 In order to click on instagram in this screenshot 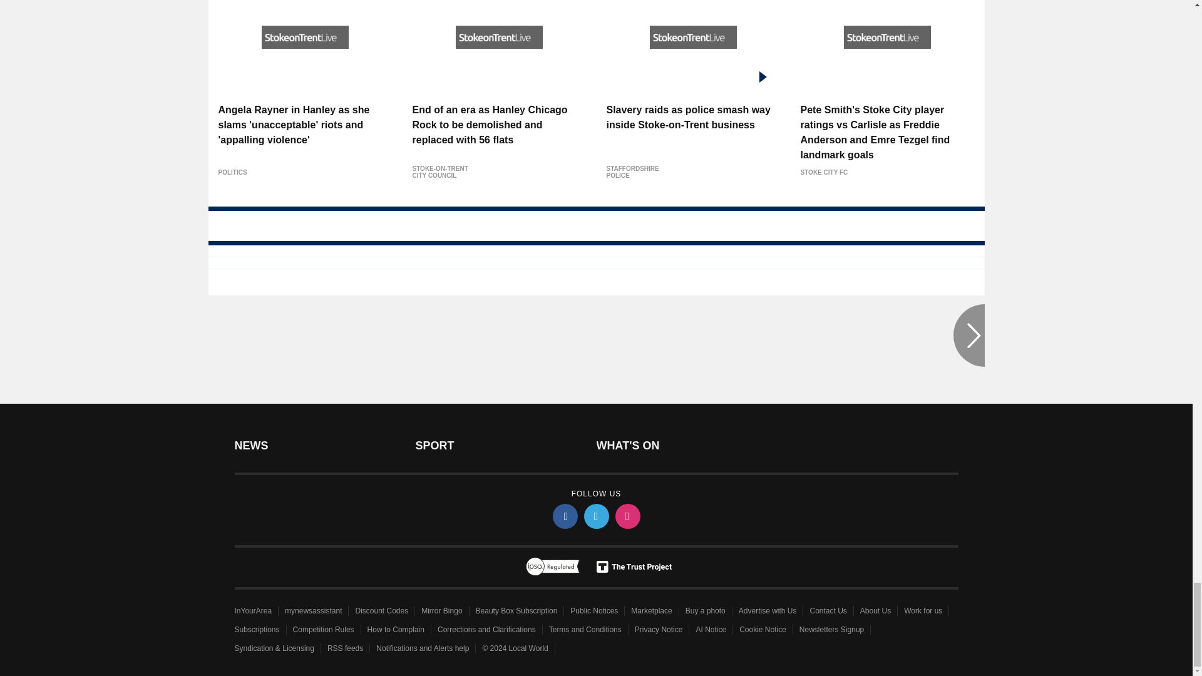, I will do `click(627, 516)`.